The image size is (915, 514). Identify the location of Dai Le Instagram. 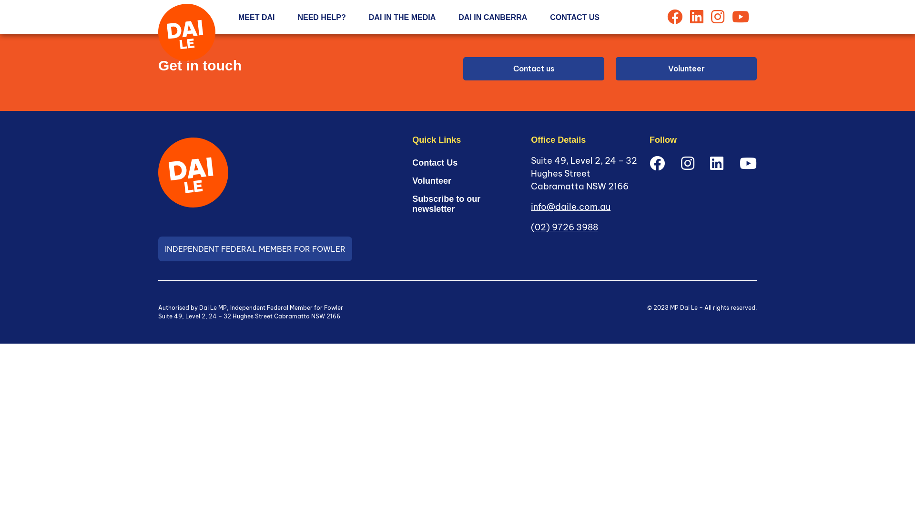
(718, 17).